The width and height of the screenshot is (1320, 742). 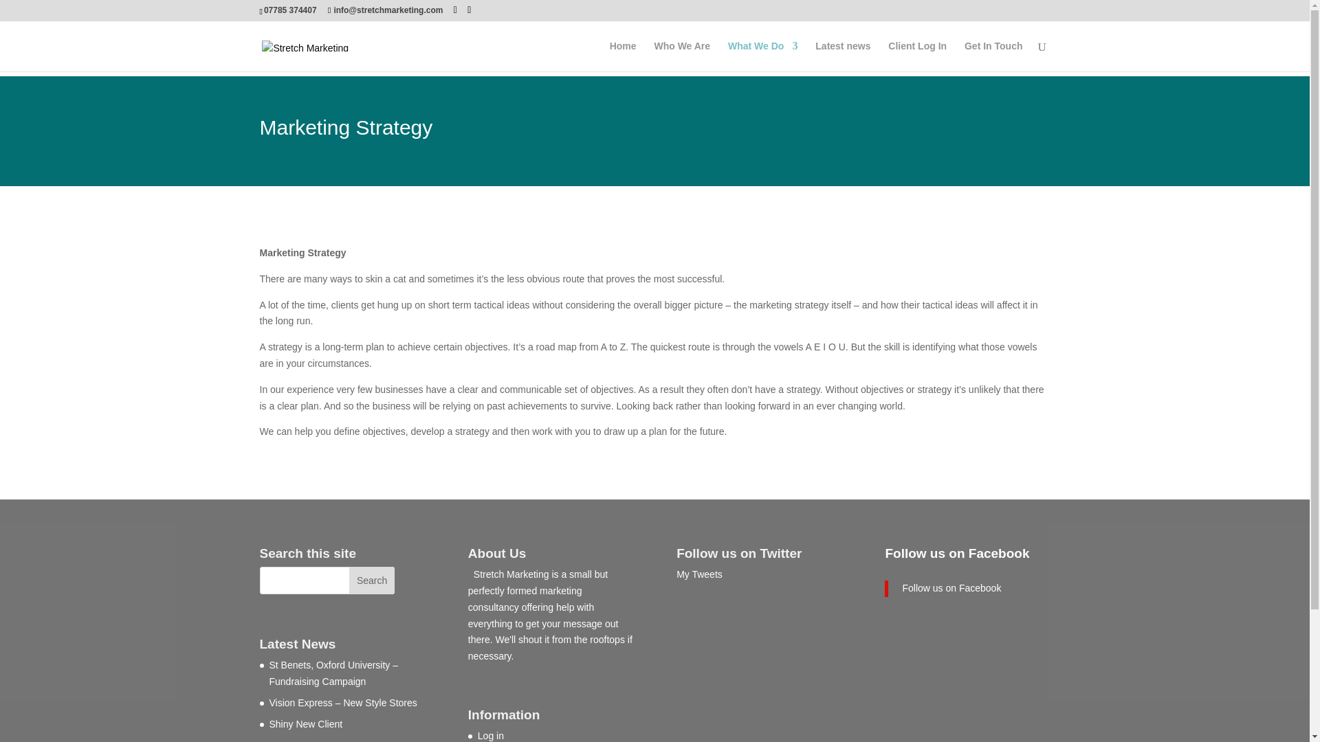 What do you see at coordinates (843, 56) in the screenshot?
I see `Latest news` at bounding box center [843, 56].